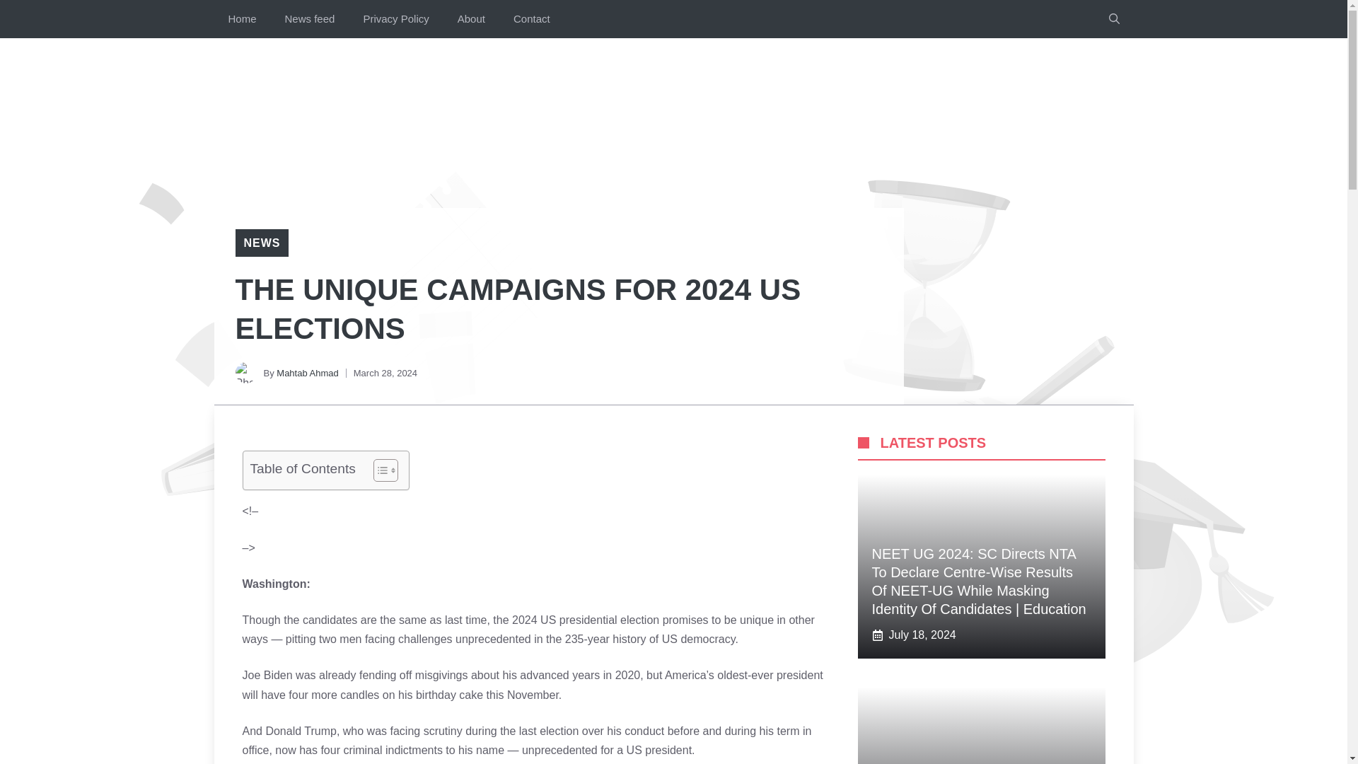  What do you see at coordinates (242, 19) in the screenshot?
I see `Home` at bounding box center [242, 19].